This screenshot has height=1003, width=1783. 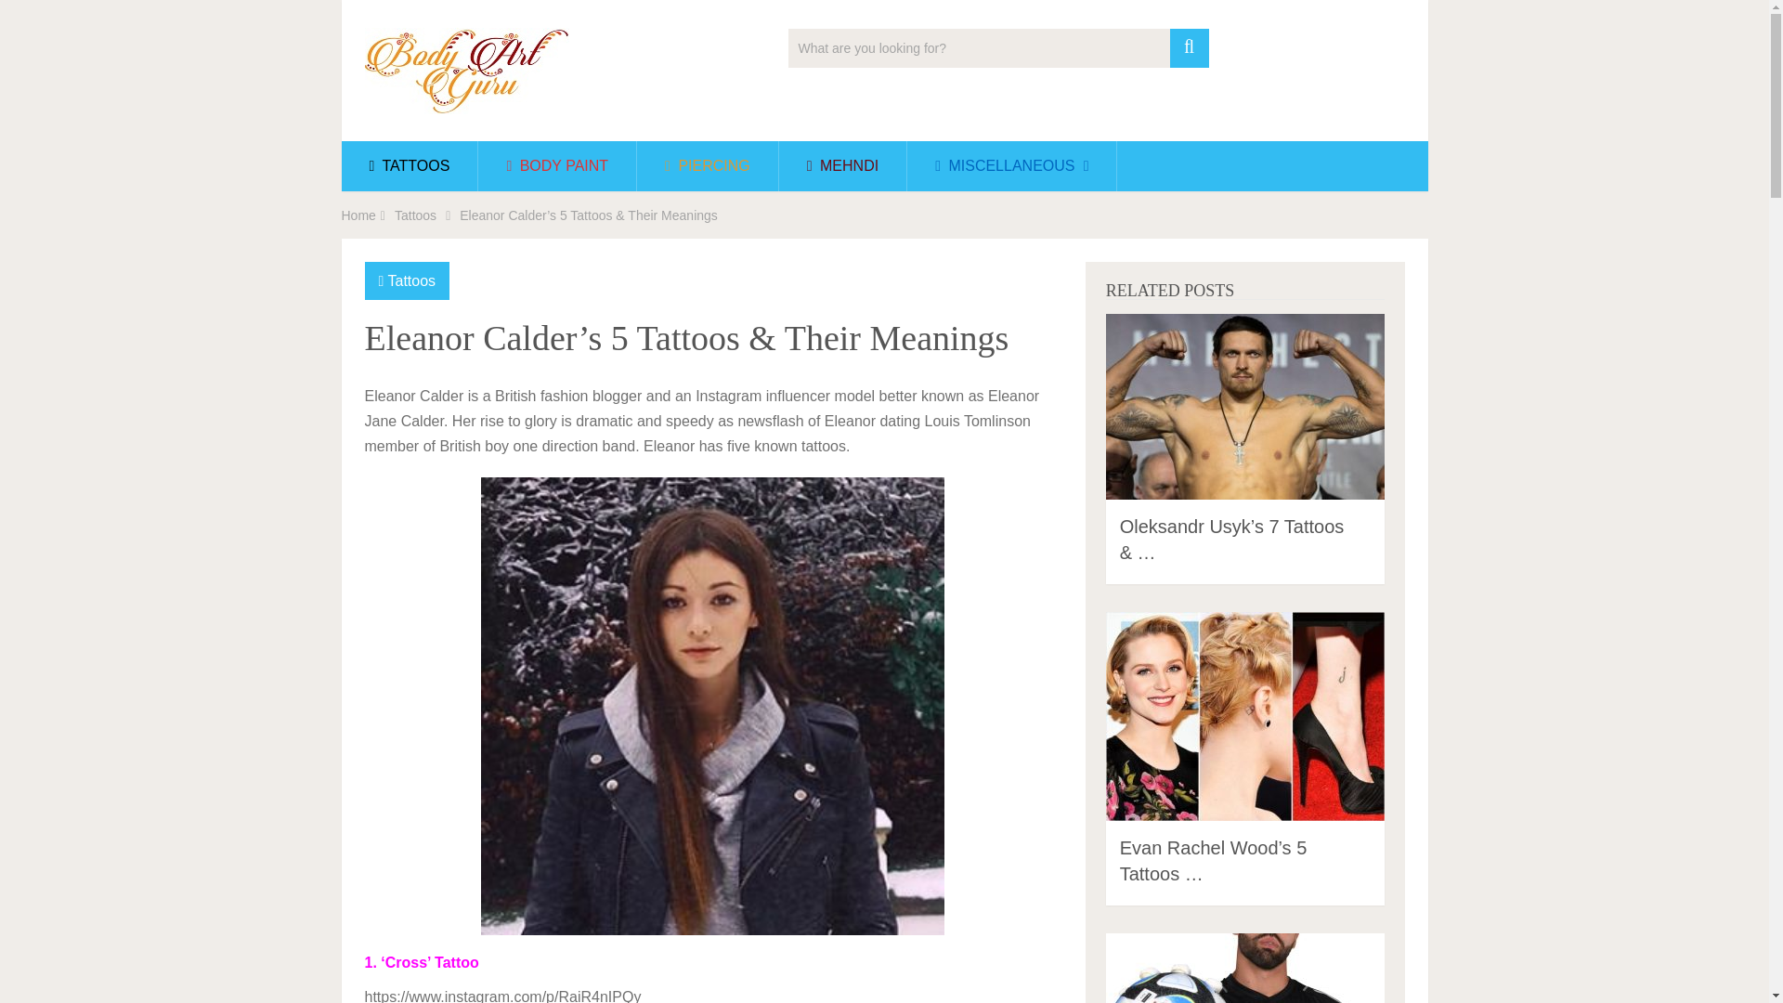 I want to click on BODY PAINT, so click(x=557, y=166).